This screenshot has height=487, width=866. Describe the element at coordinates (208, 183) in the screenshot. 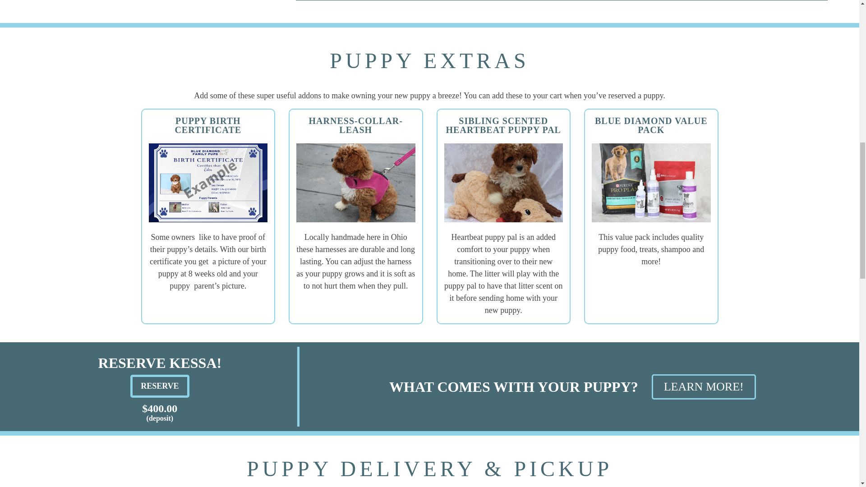

I see `Birth-Certificate-Example - Blue Diamond Family Pups` at that location.